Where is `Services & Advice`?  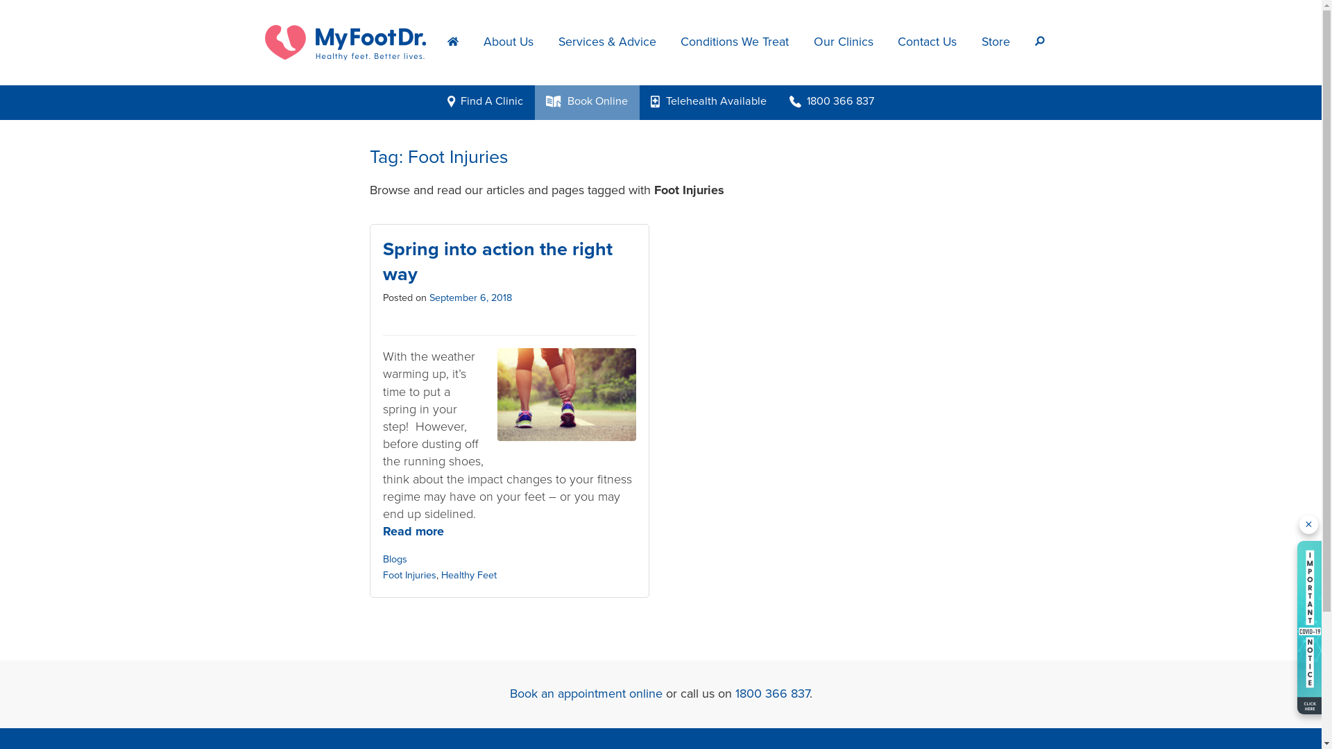
Services & Advice is located at coordinates (608, 43).